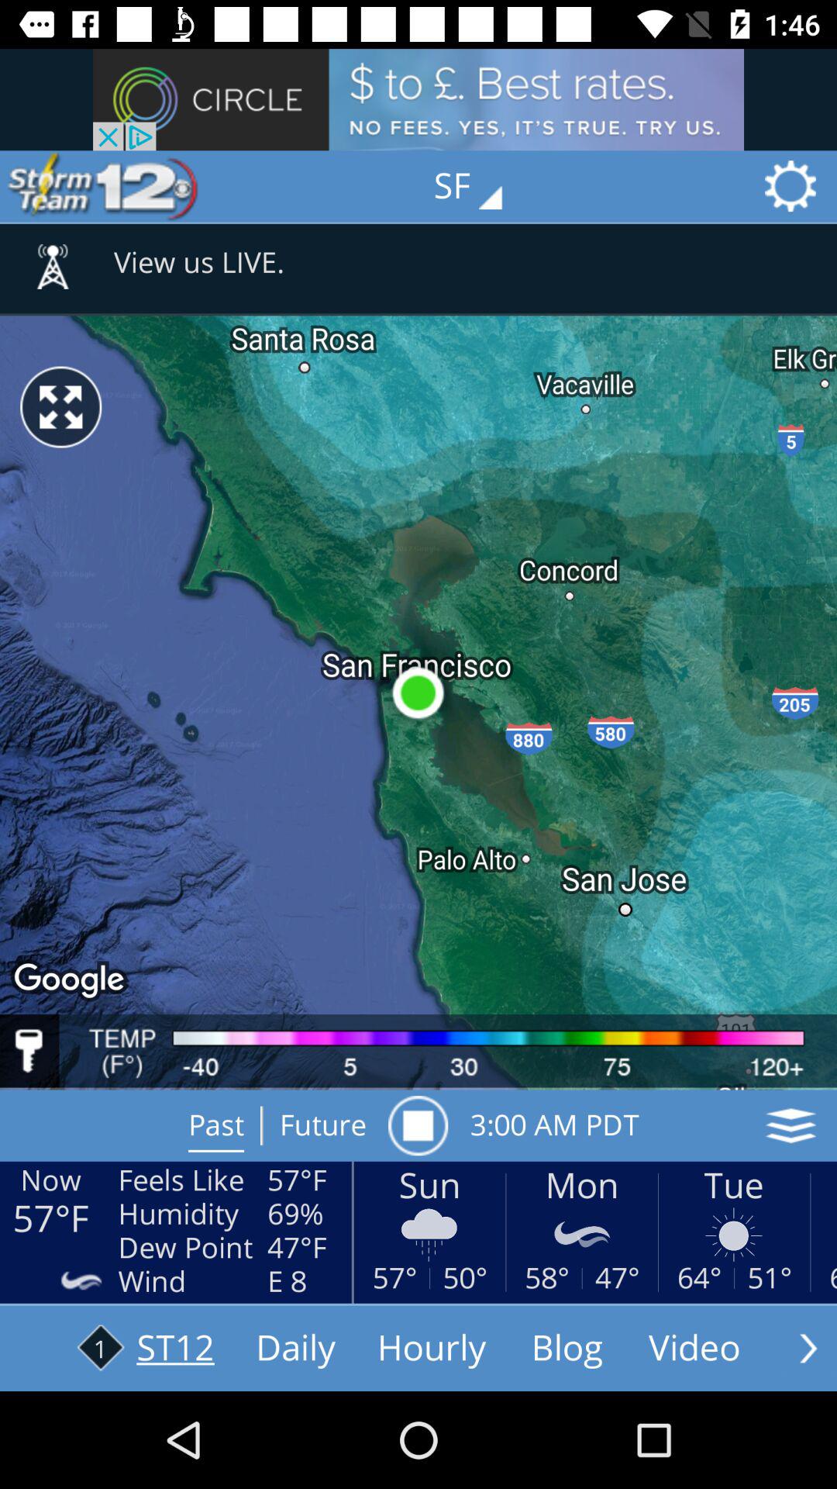 The image size is (837, 1489). Describe the element at coordinates (790, 1125) in the screenshot. I see `turn on item to the right of 4 00 am item` at that location.